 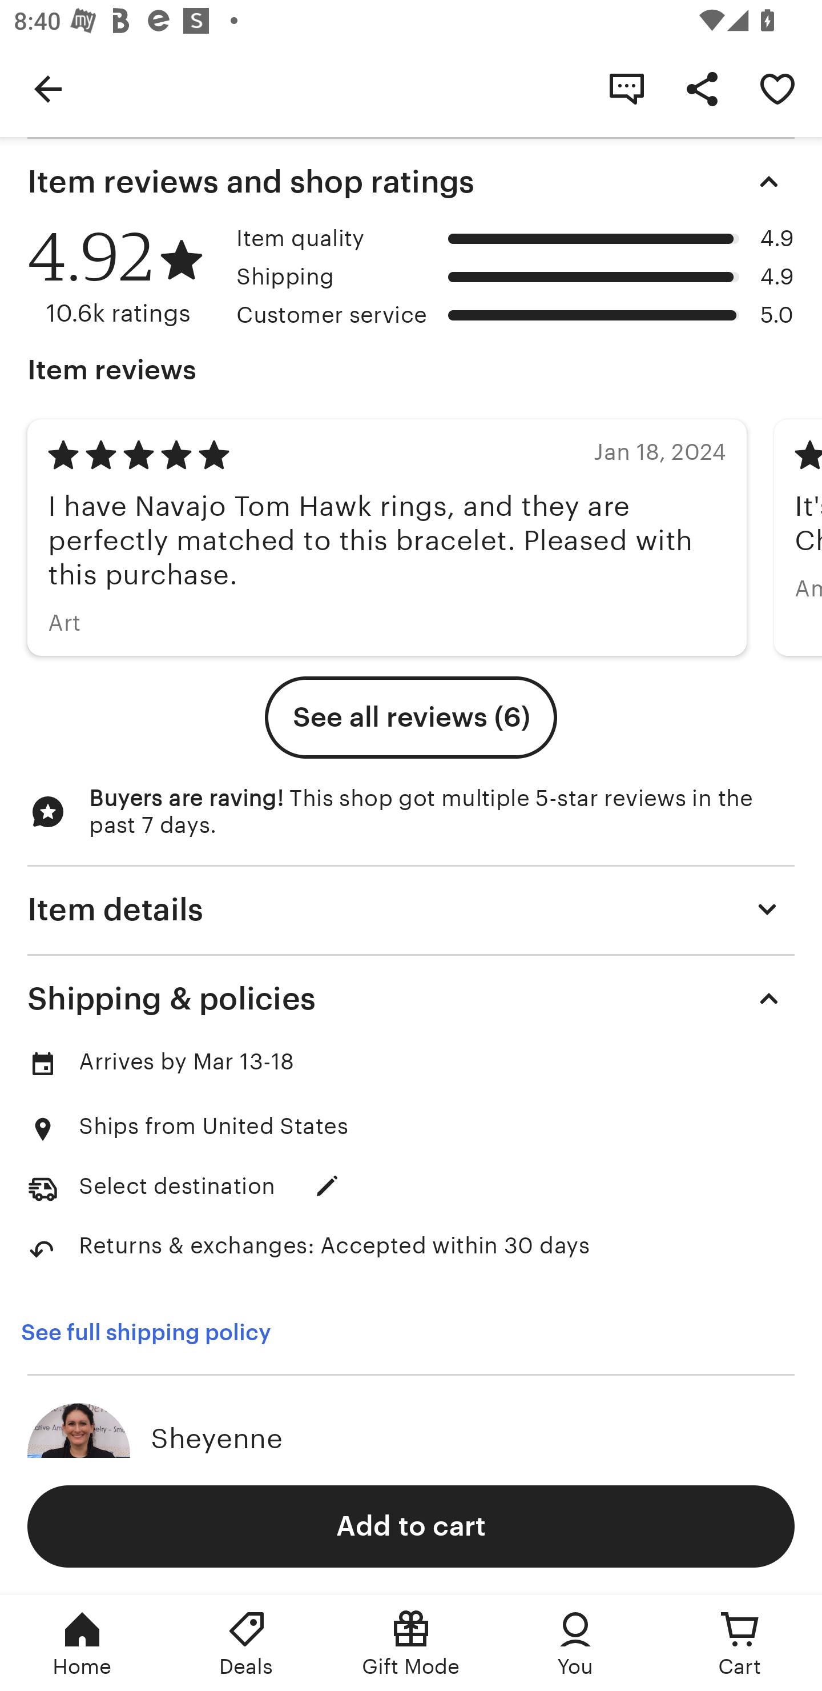 What do you see at coordinates (48, 88) in the screenshot?
I see `Navigate up` at bounding box center [48, 88].